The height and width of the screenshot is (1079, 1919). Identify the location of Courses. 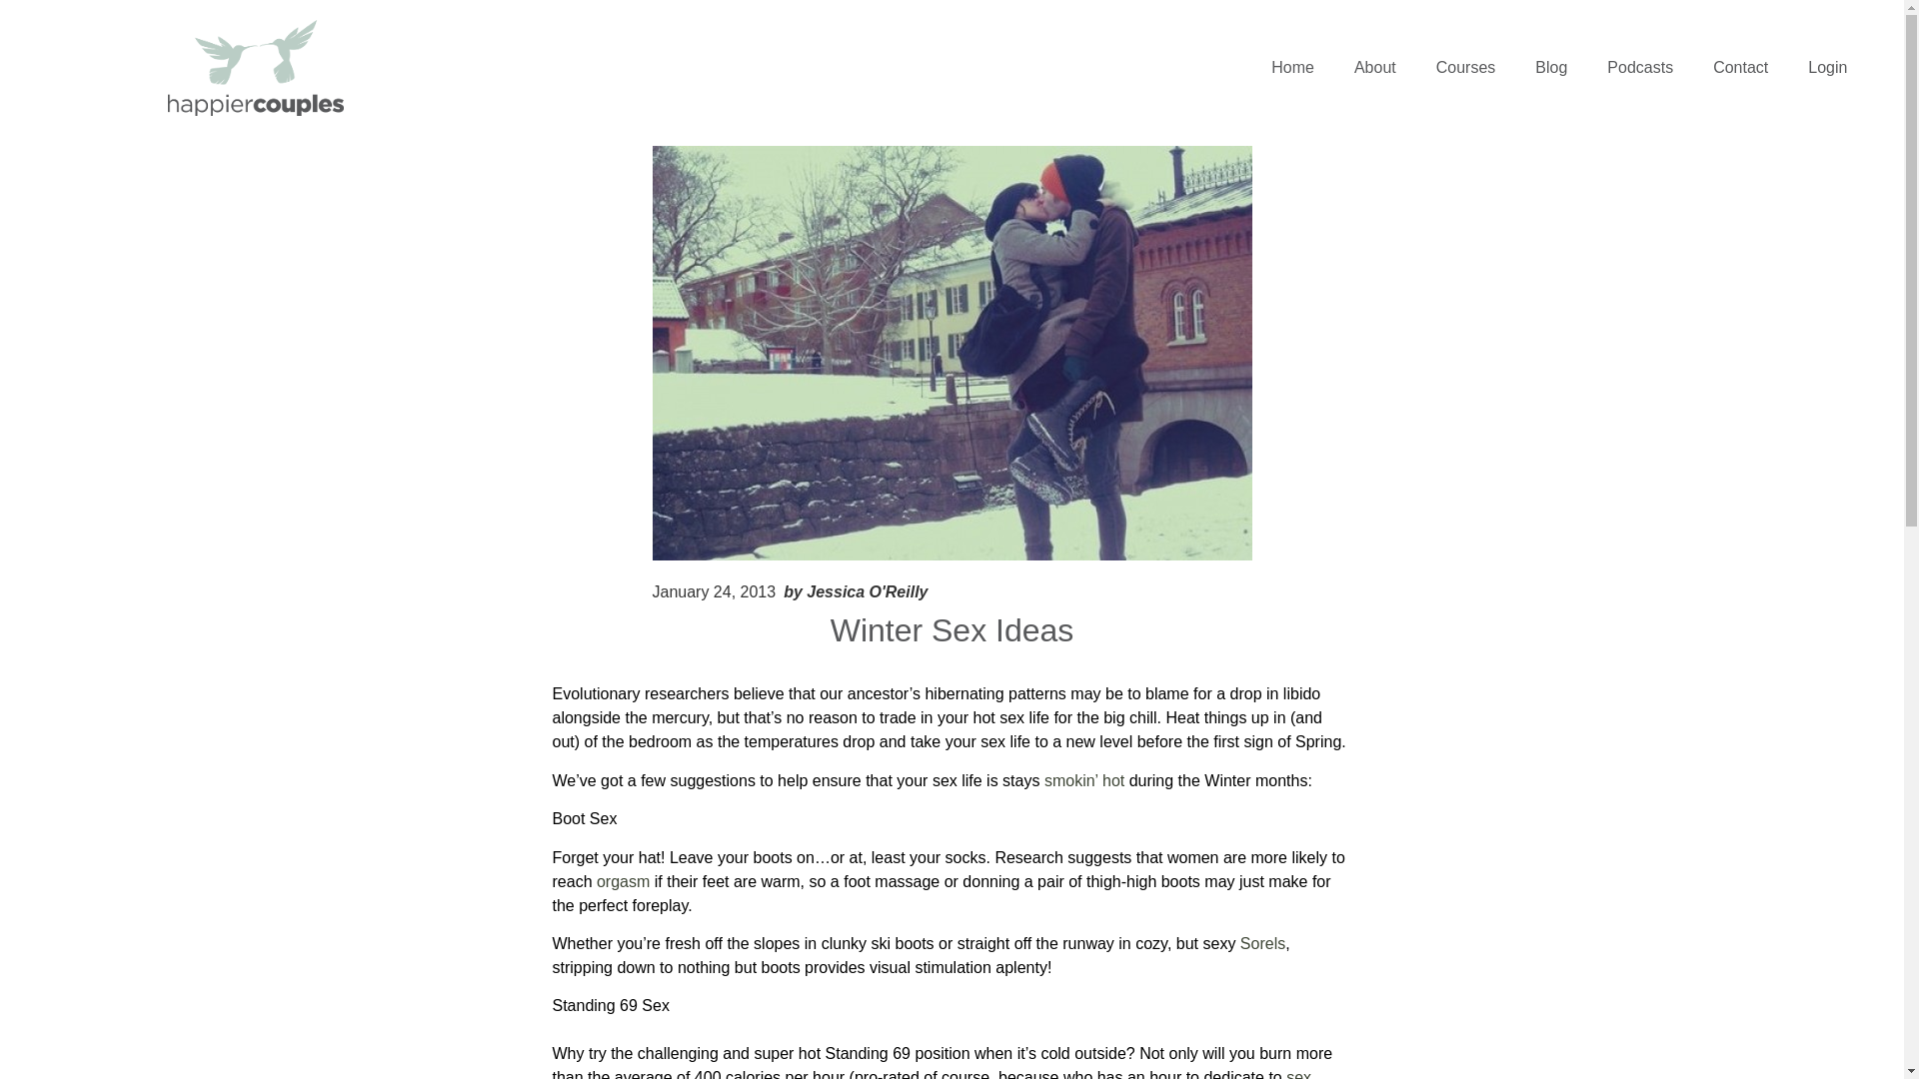
(1465, 68).